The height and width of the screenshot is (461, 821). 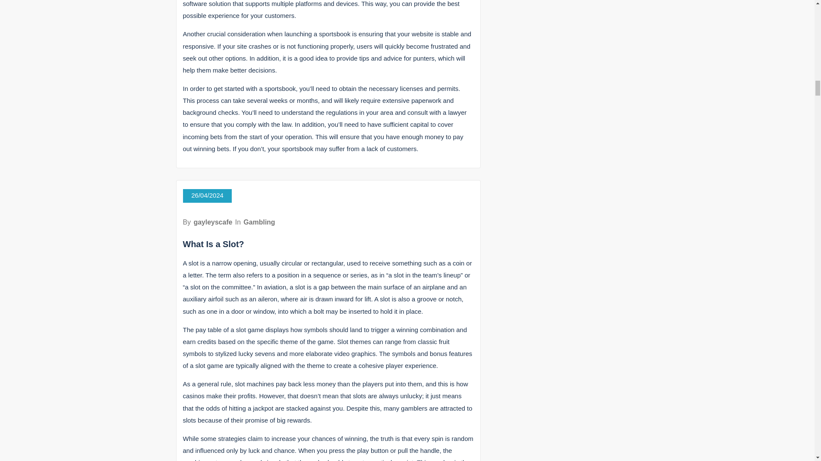 What do you see at coordinates (213, 222) in the screenshot?
I see `gayleyscafe` at bounding box center [213, 222].